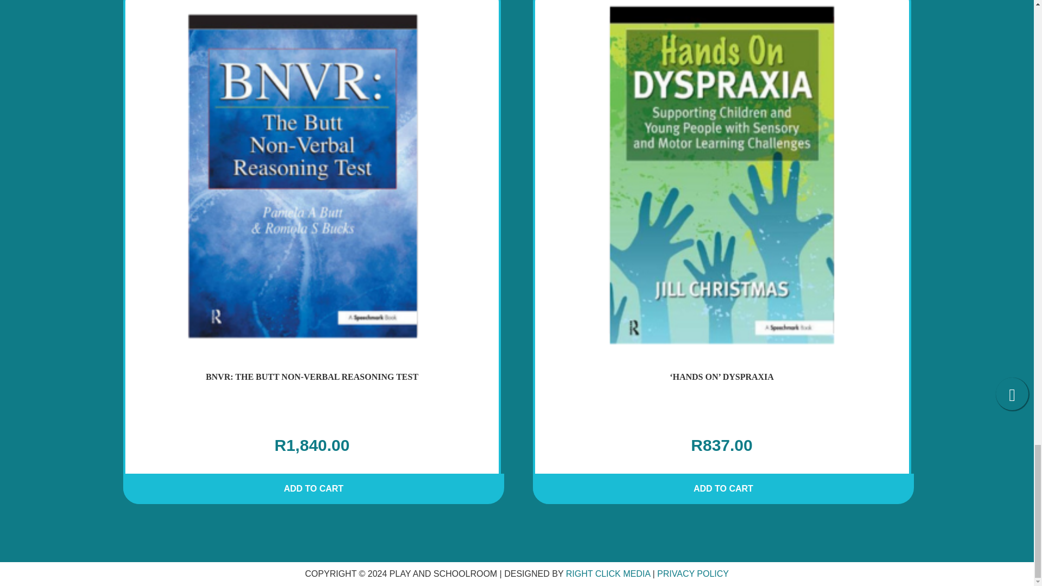 The height and width of the screenshot is (586, 1042). I want to click on PRIVACY POLICY, so click(692, 573).